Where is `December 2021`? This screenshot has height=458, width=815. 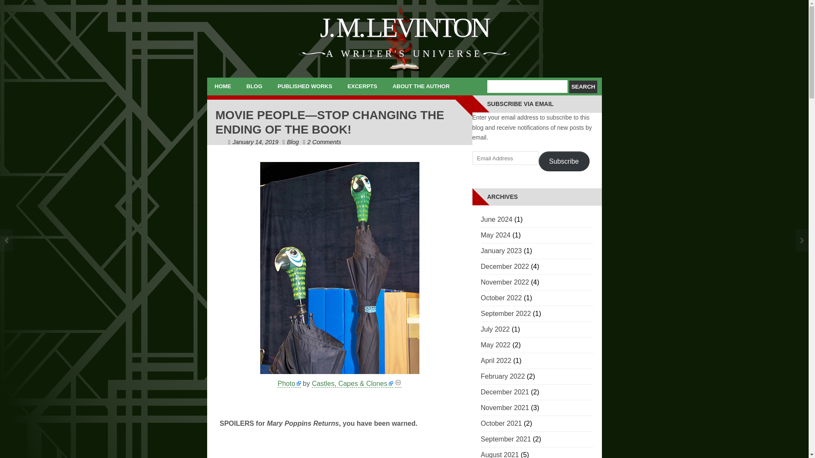 December 2021 is located at coordinates (505, 392).